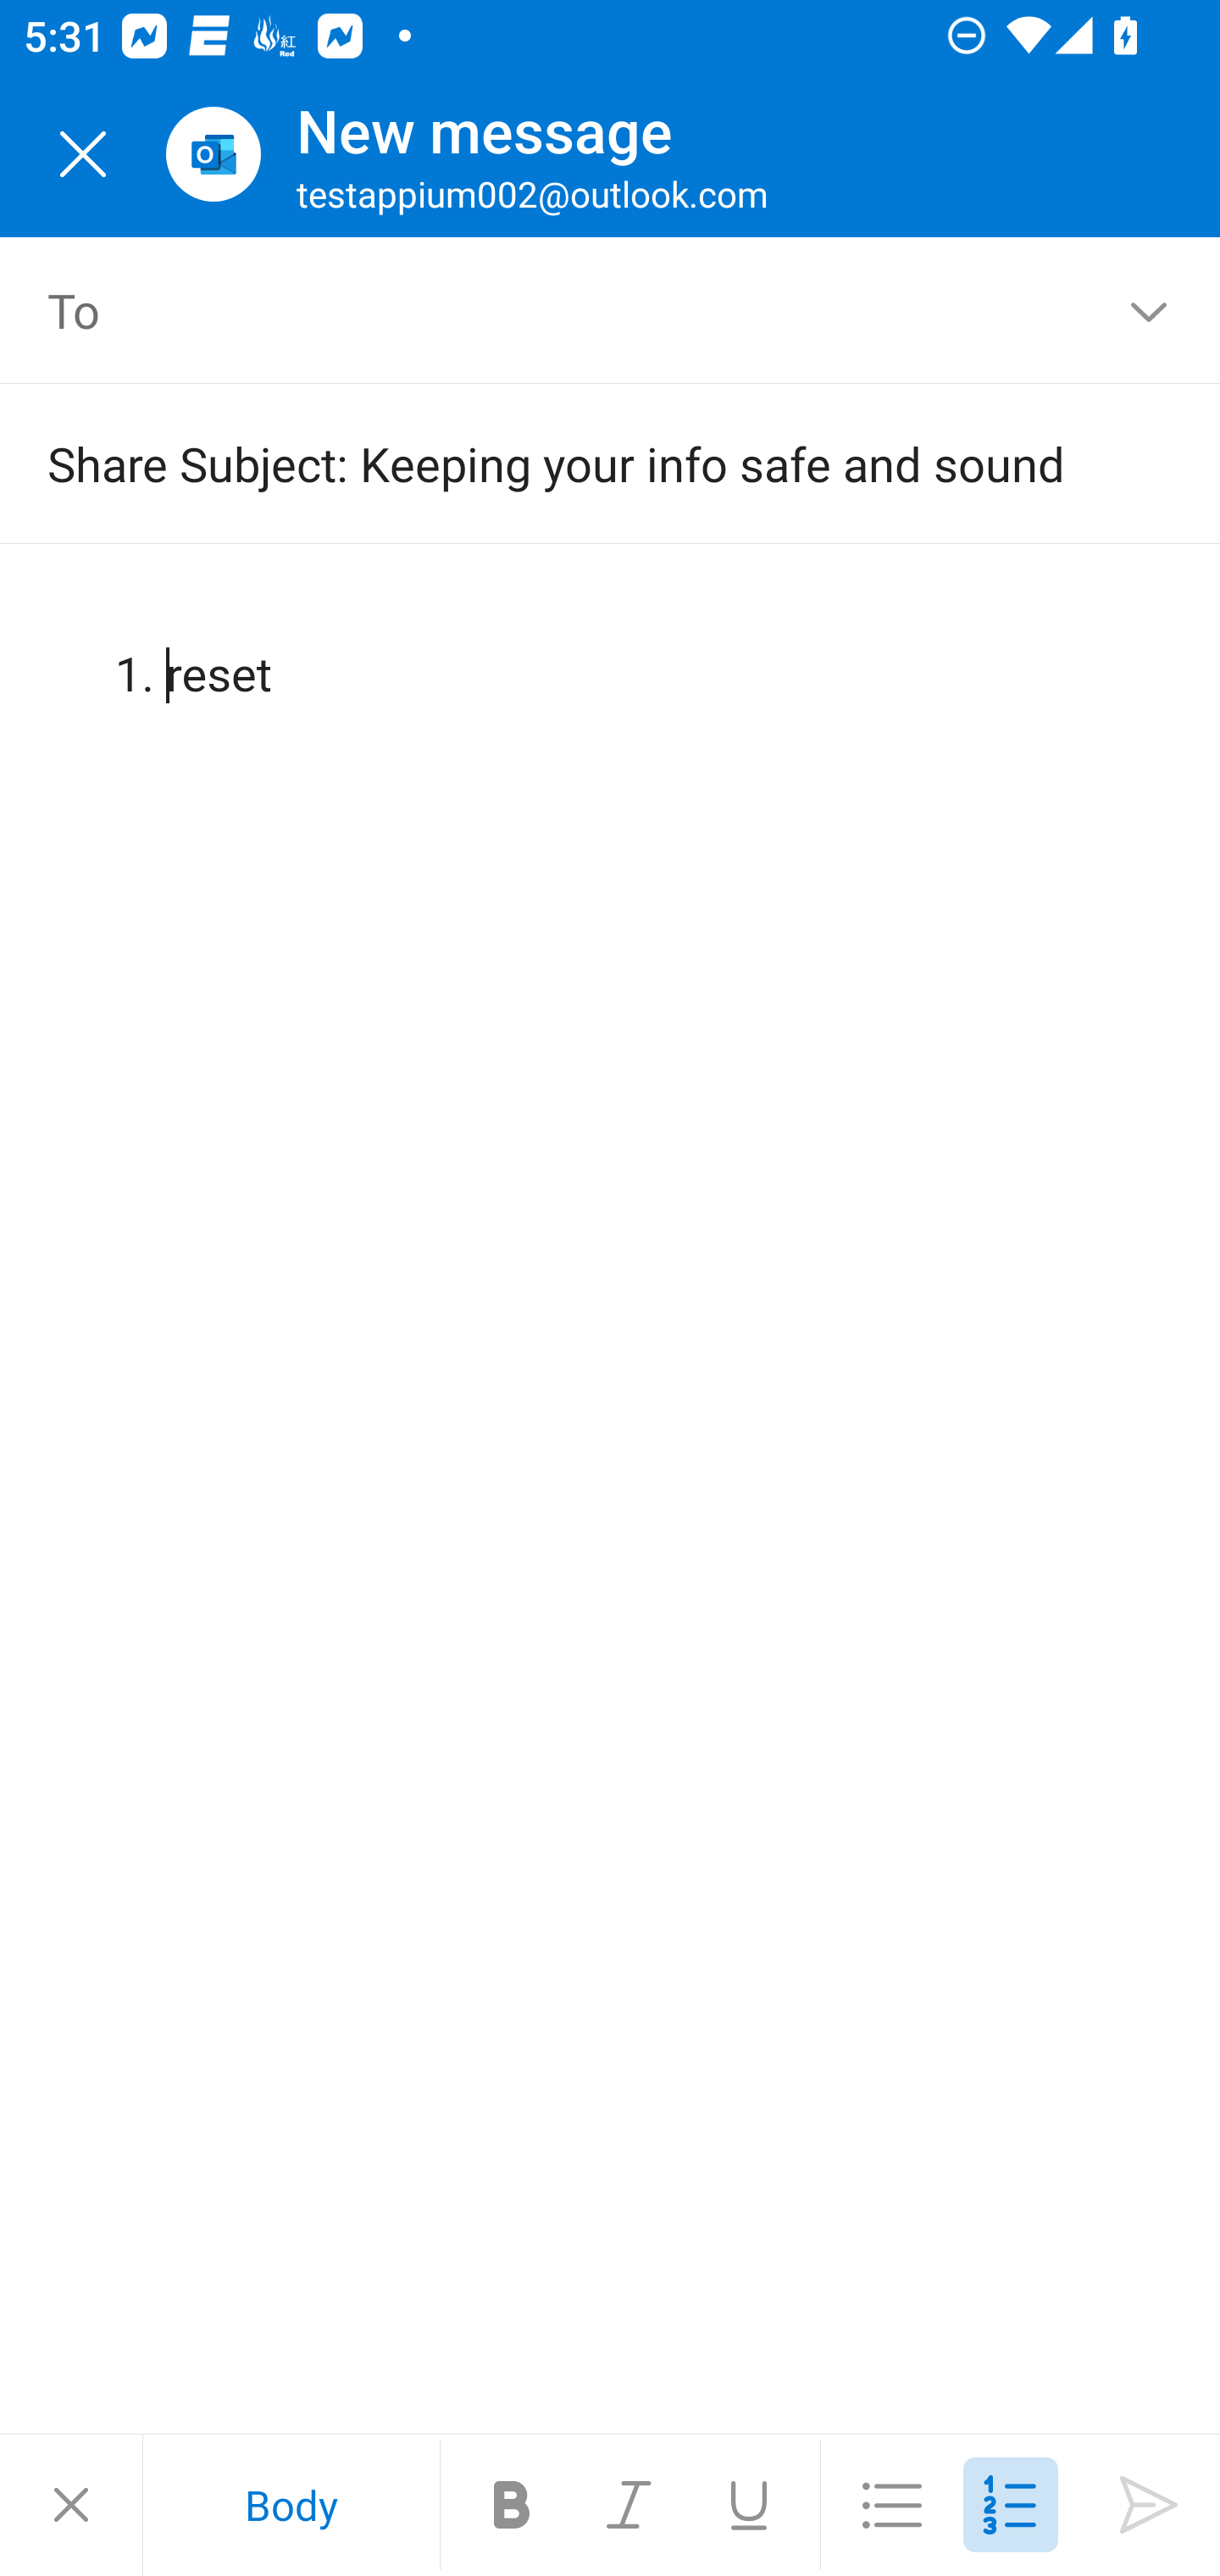 This screenshot has width=1220, height=2576. I want to click on Share Subject: Keeping your info safe and sound, so click(563, 463).